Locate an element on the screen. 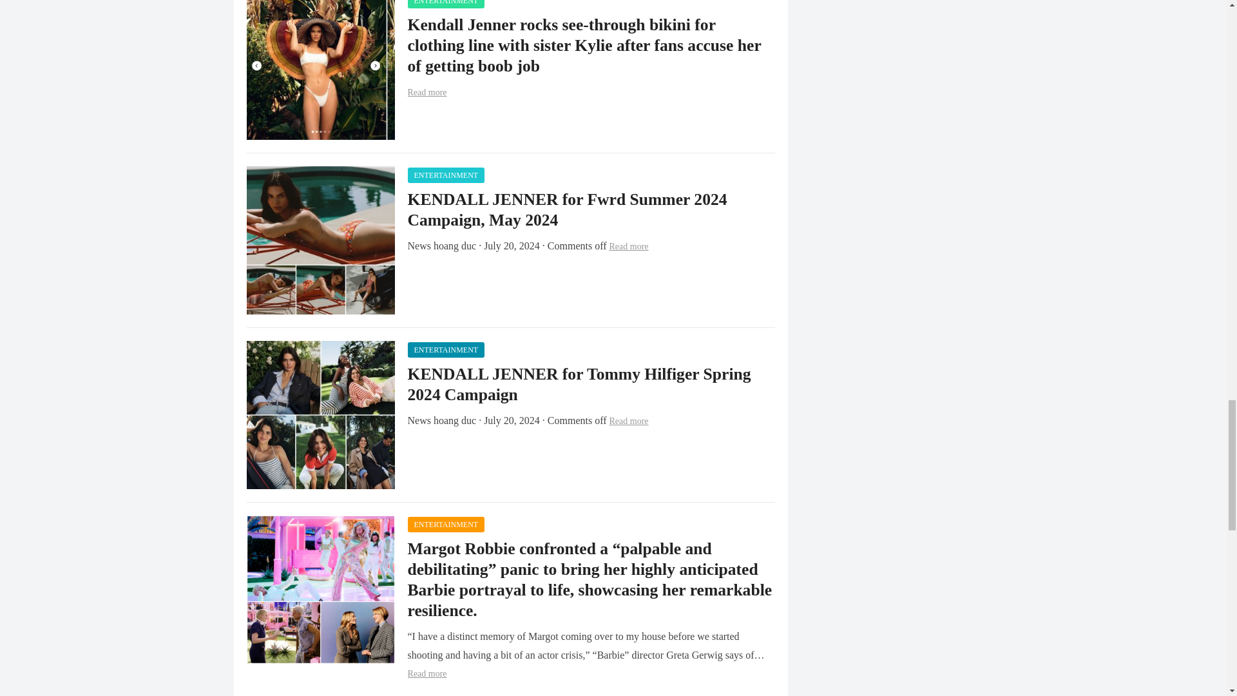  Read more is located at coordinates (629, 420).